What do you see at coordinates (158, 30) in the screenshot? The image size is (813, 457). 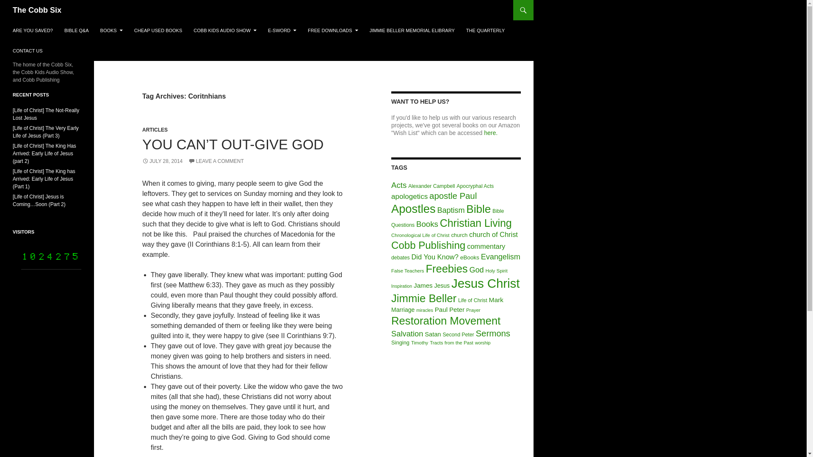 I see `CHEAP USED BOOKS` at bounding box center [158, 30].